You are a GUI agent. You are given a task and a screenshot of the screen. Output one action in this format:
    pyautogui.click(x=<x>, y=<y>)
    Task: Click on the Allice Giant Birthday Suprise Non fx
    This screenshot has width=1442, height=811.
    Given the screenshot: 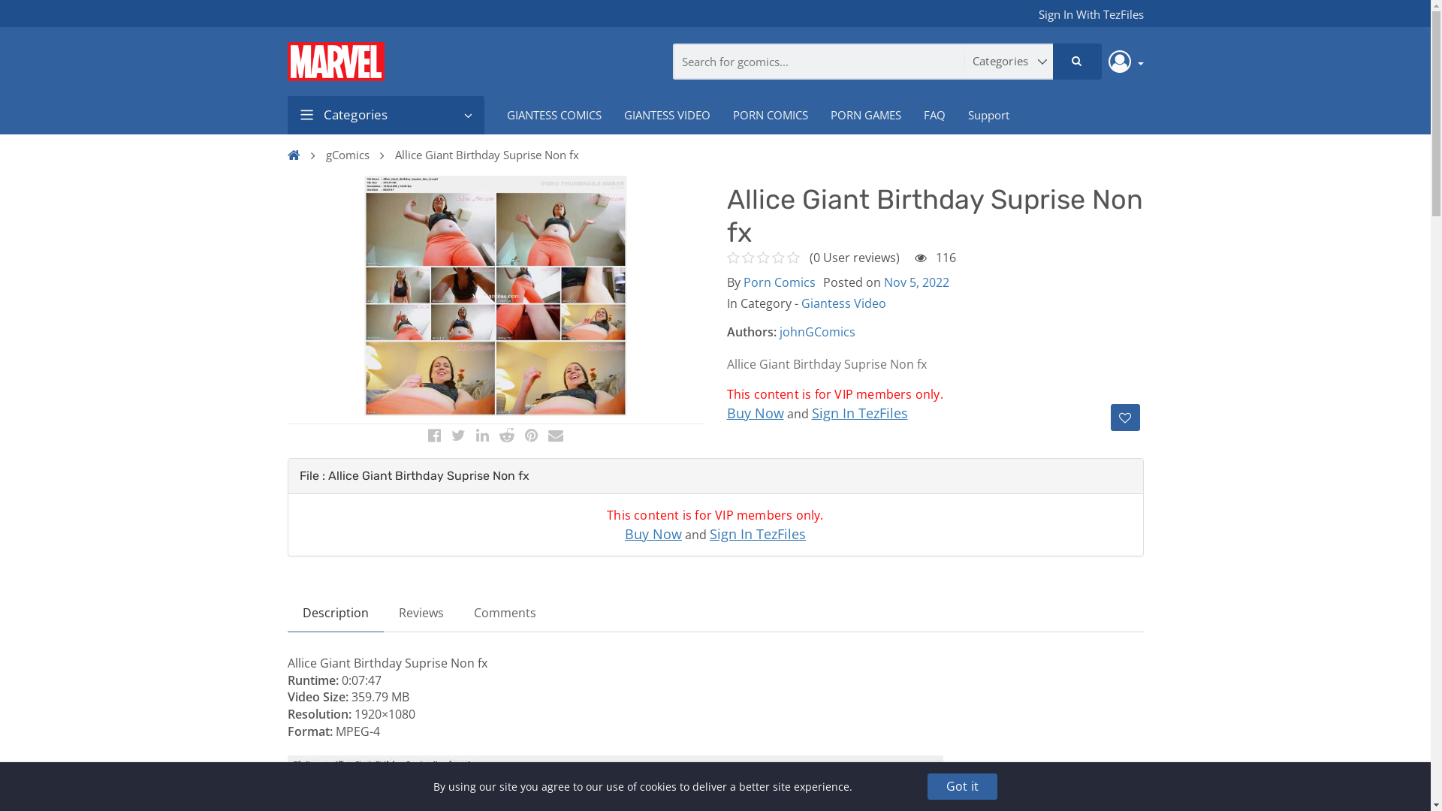 What is the action you would take?
    pyautogui.click(x=490, y=155)
    